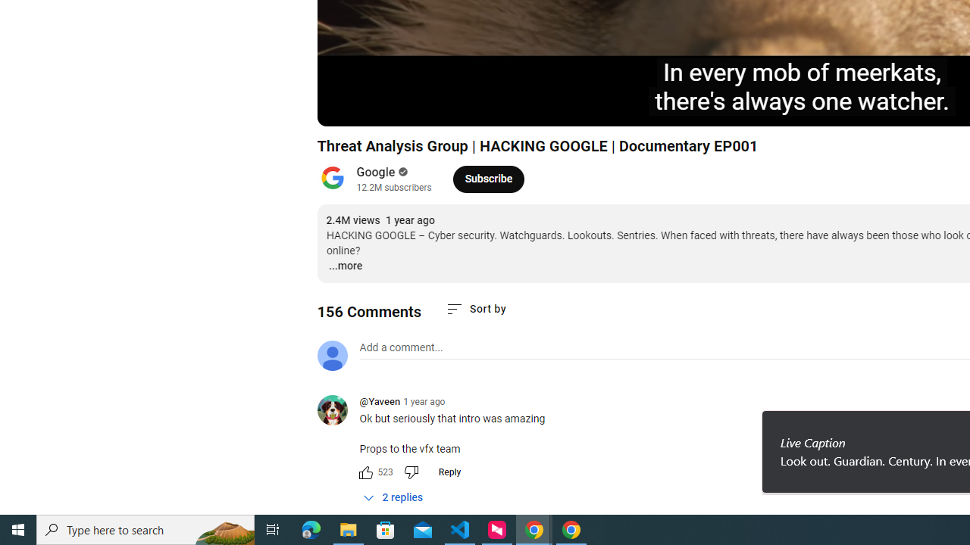  I want to click on Pause (k), so click(344, 107).